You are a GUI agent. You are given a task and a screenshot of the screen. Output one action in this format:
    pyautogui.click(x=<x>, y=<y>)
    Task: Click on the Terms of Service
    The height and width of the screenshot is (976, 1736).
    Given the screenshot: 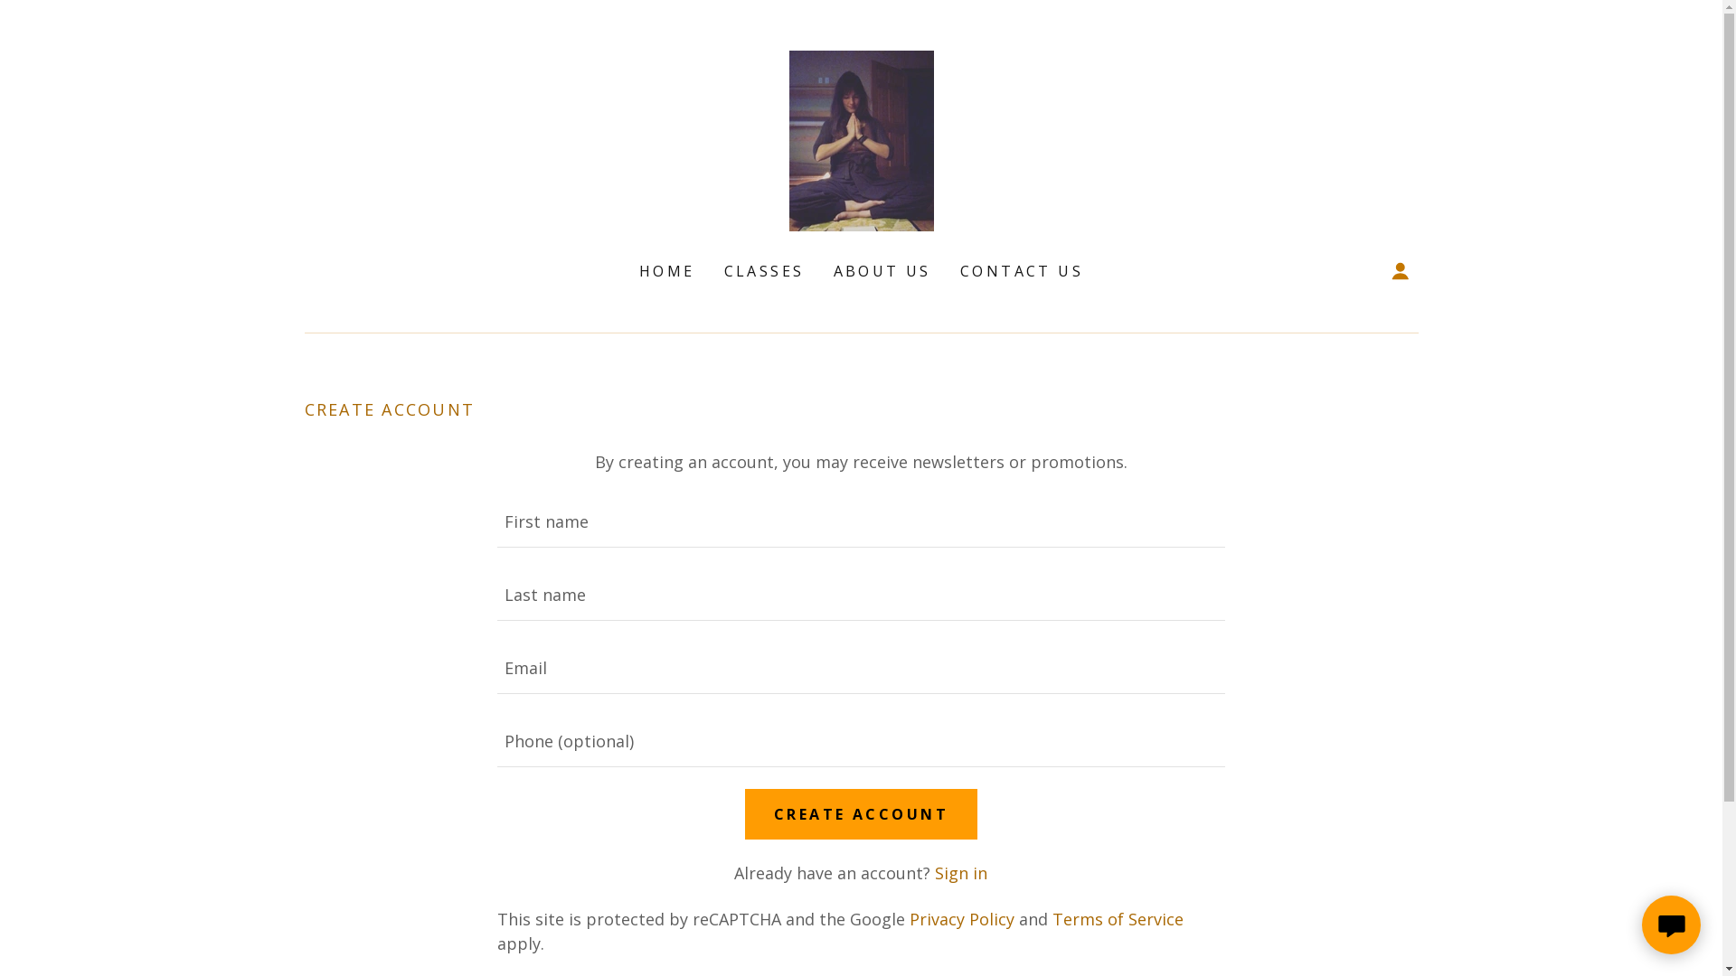 What is the action you would take?
    pyautogui.click(x=1118, y=919)
    